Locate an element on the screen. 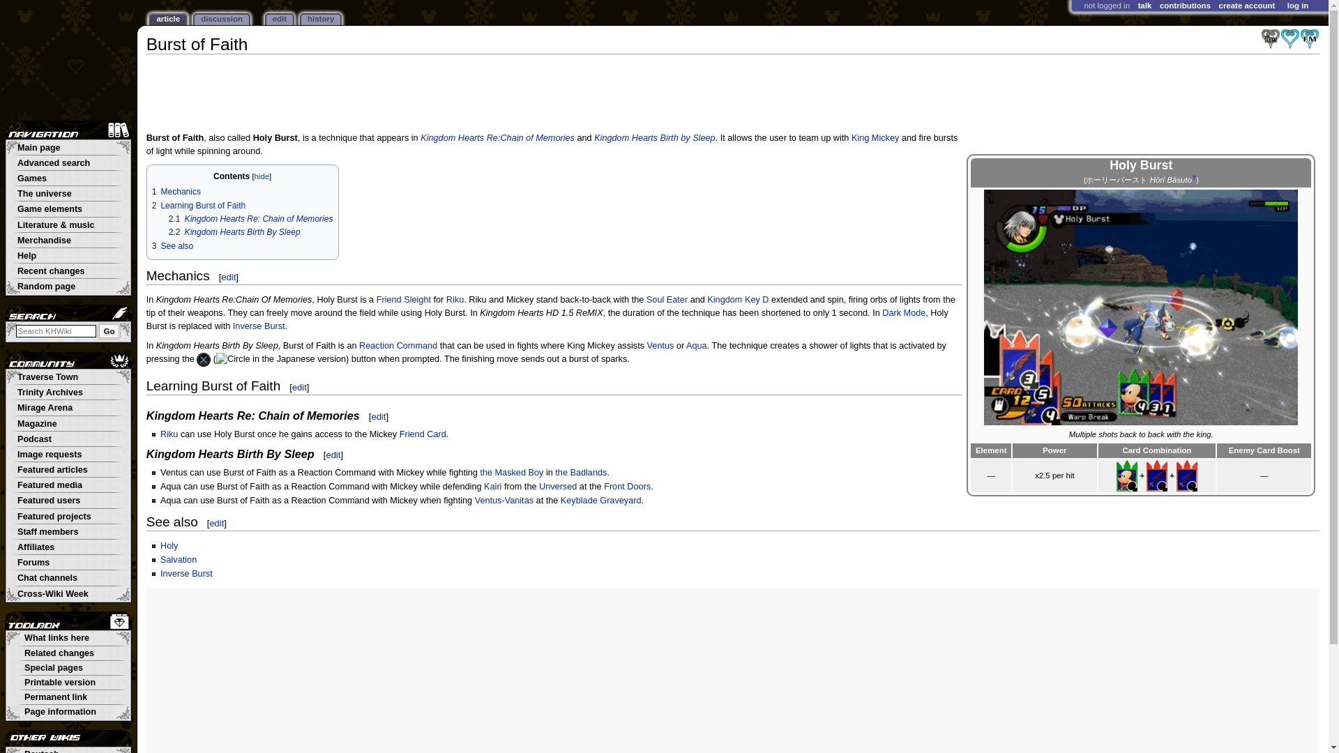  2.2 Kingdom Hearts Birth By Sleep is located at coordinates (234, 232).